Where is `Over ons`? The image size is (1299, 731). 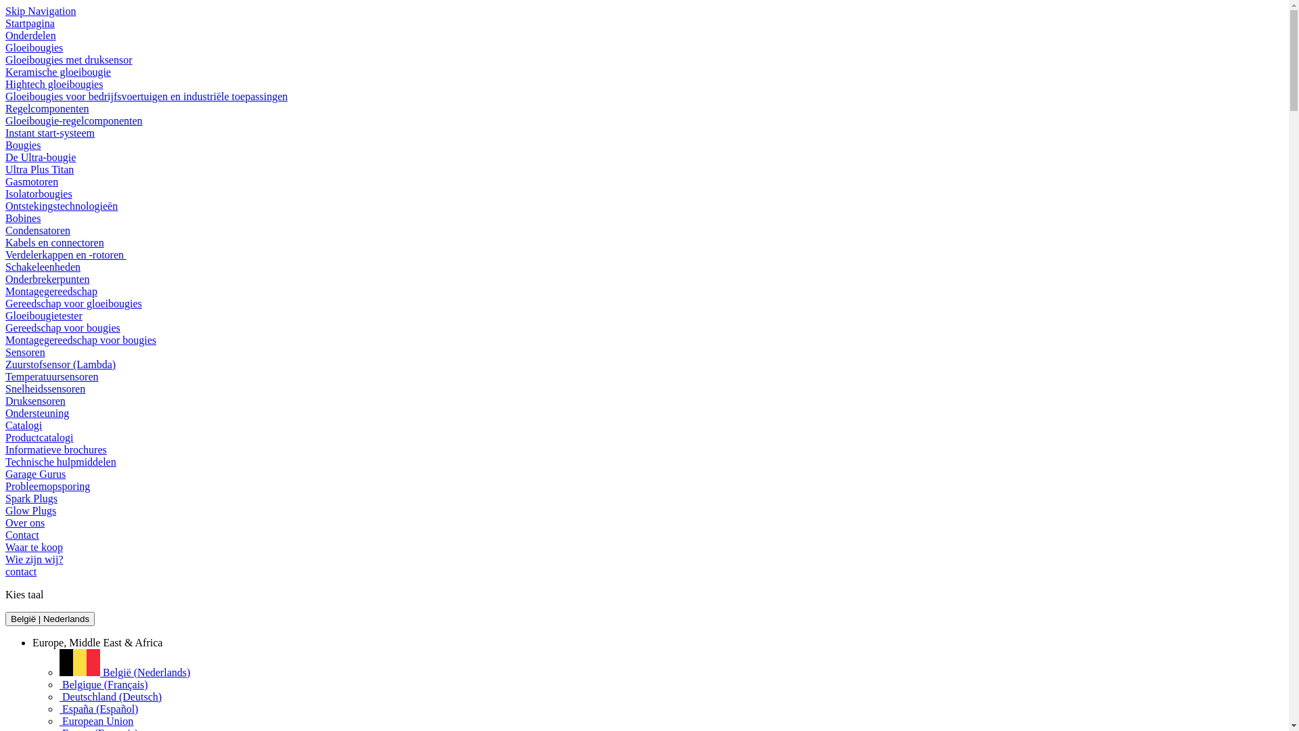 Over ons is located at coordinates (25, 523).